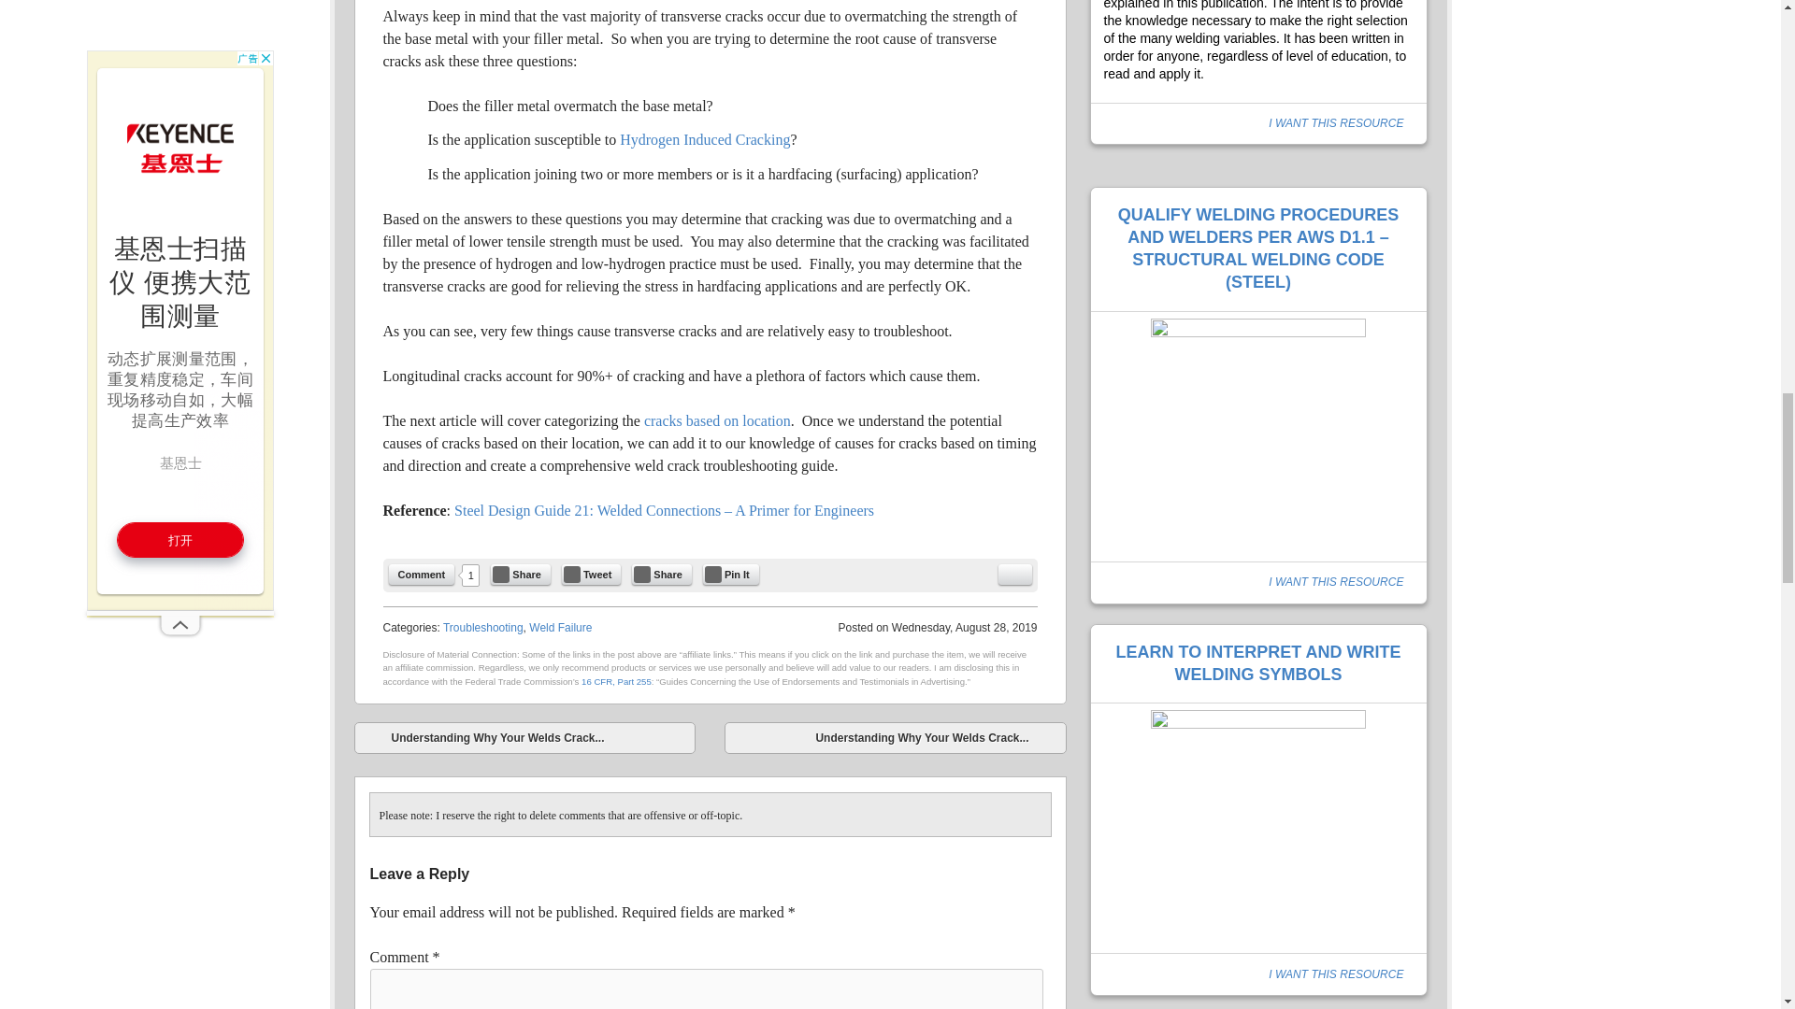 The height and width of the screenshot is (1009, 1795). What do you see at coordinates (716, 420) in the screenshot?
I see `cracks based on location` at bounding box center [716, 420].